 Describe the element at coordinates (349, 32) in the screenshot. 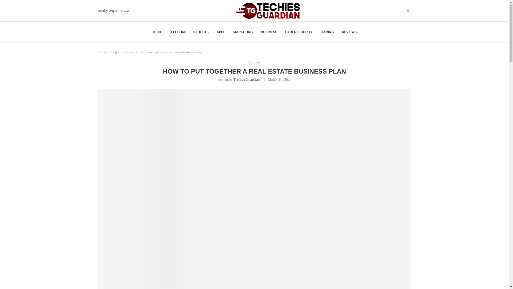

I see `REVIEWS` at that location.